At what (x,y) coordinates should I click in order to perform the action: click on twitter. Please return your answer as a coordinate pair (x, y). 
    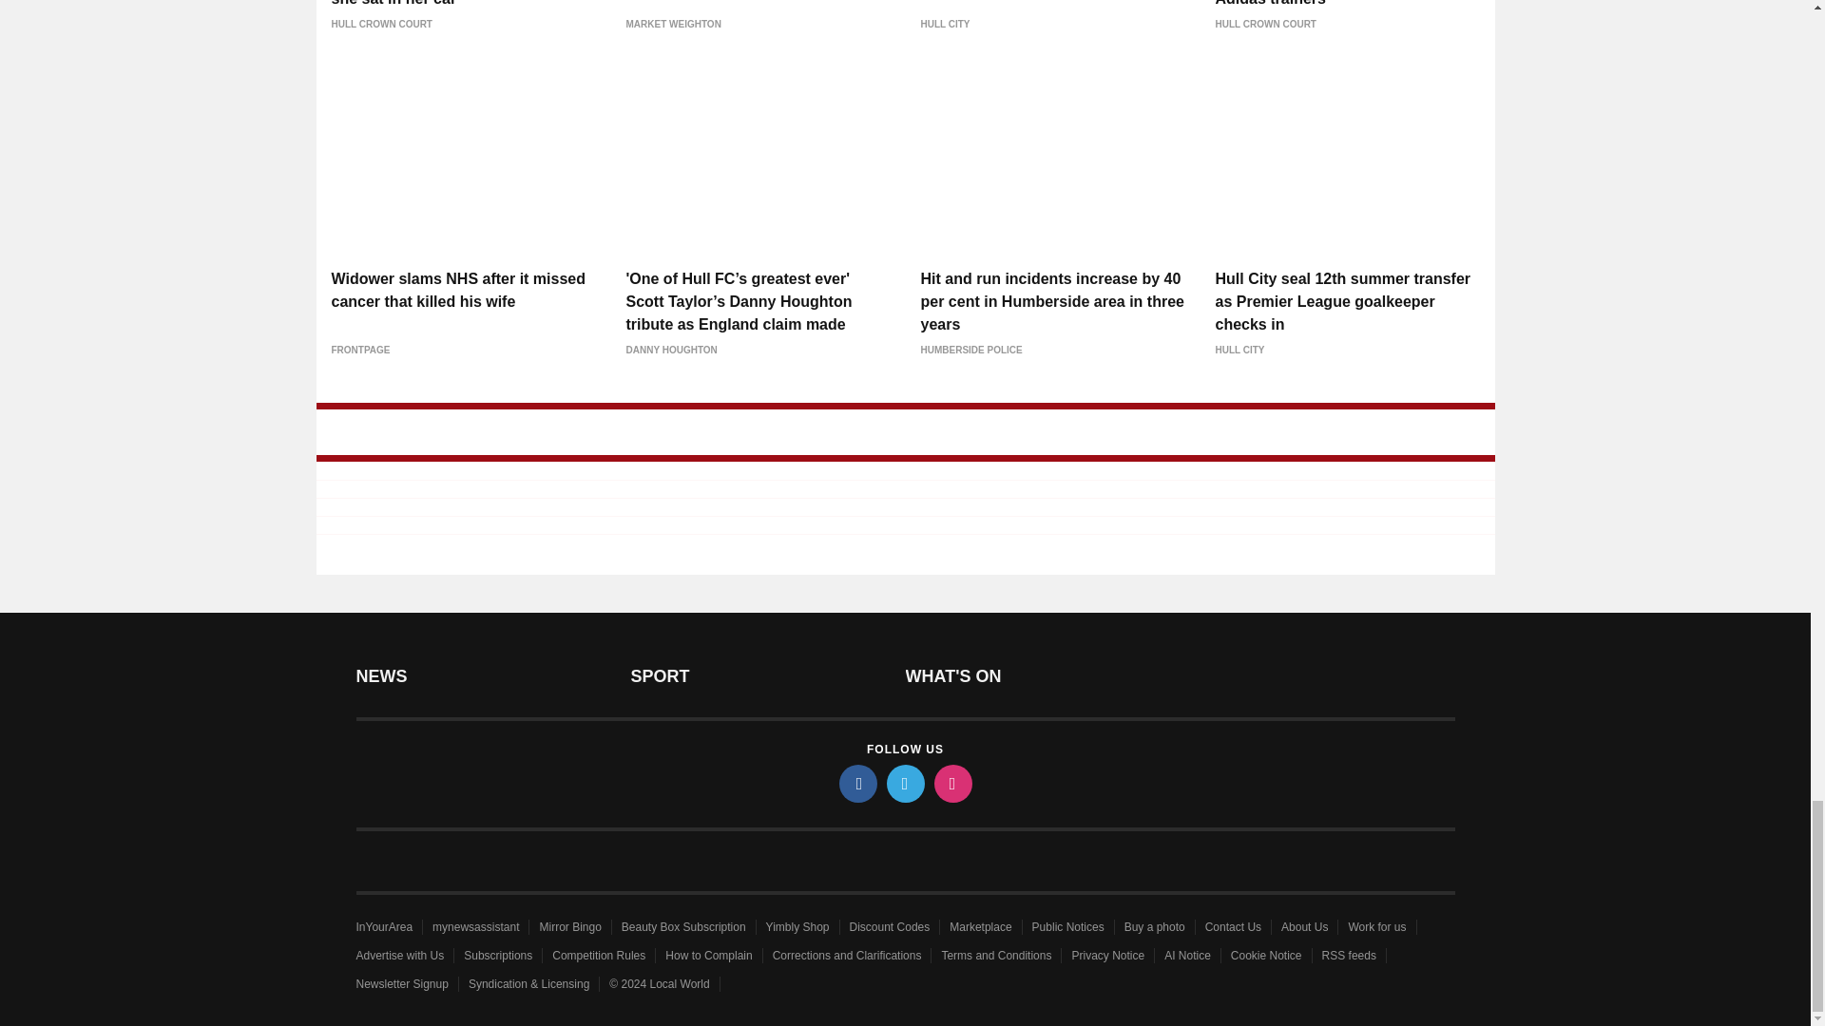
    Looking at the image, I should click on (904, 783).